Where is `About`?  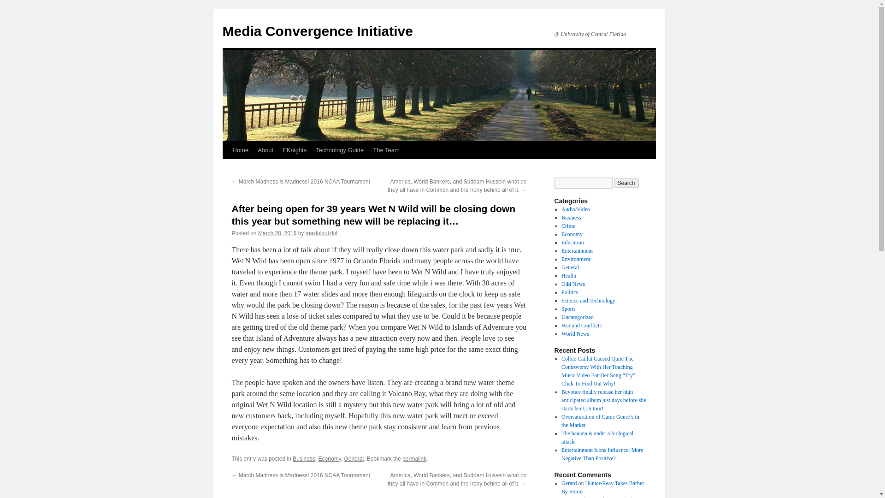
About is located at coordinates (265, 150).